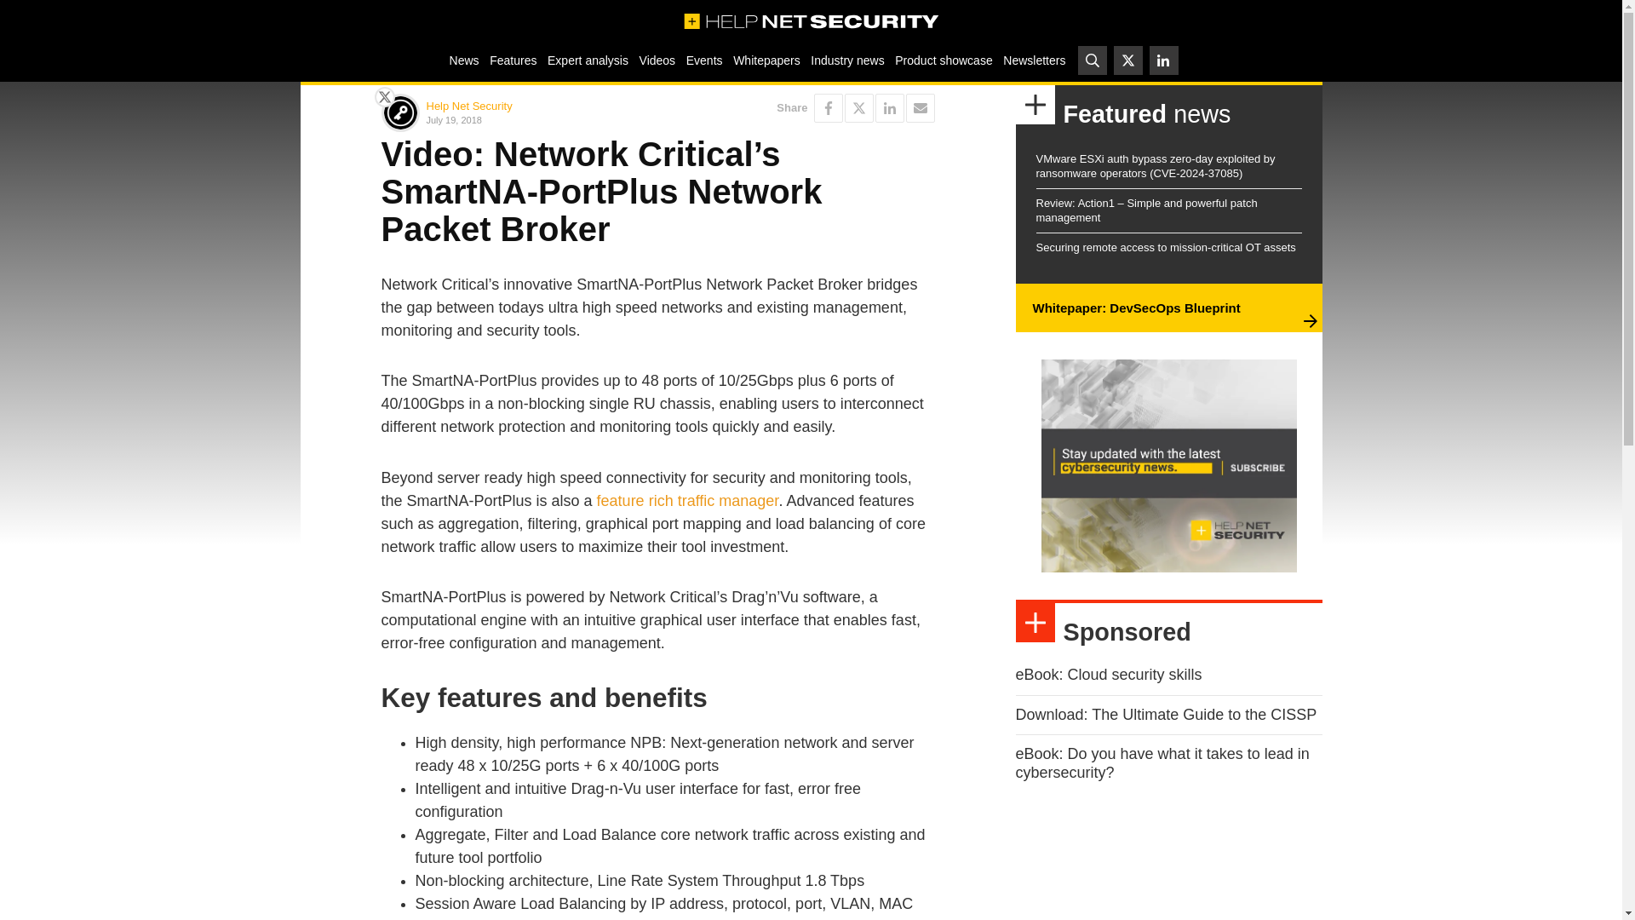 The width and height of the screenshot is (1635, 920). Describe the element at coordinates (1034, 60) in the screenshot. I see `Newsletters` at that location.